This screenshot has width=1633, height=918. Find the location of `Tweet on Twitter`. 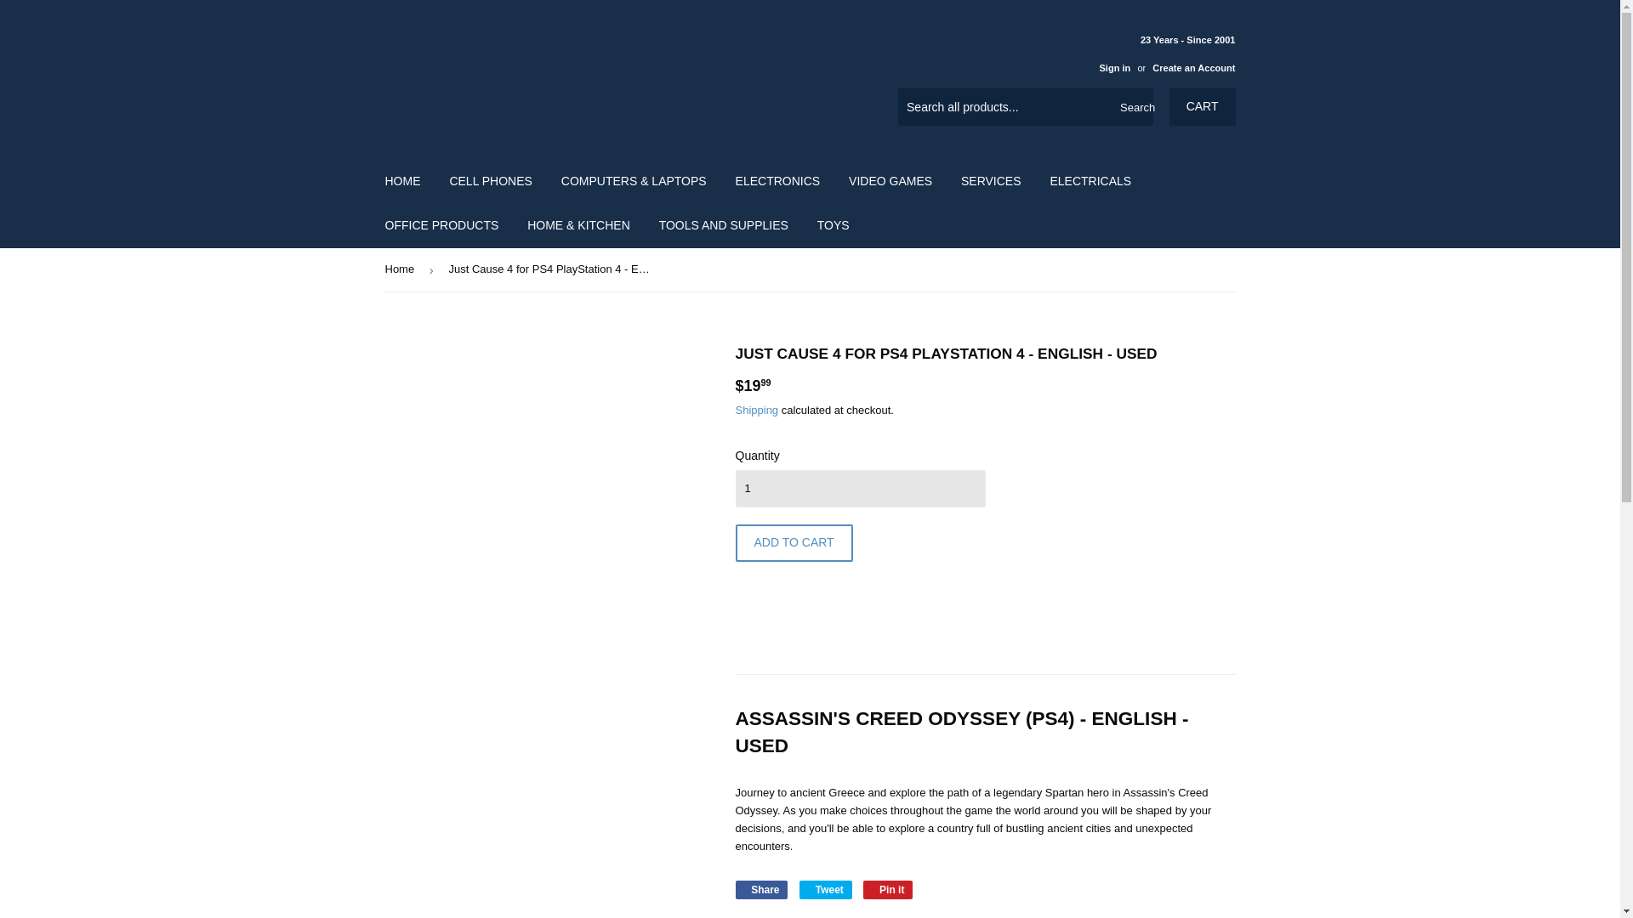

Tweet on Twitter is located at coordinates (826, 889).